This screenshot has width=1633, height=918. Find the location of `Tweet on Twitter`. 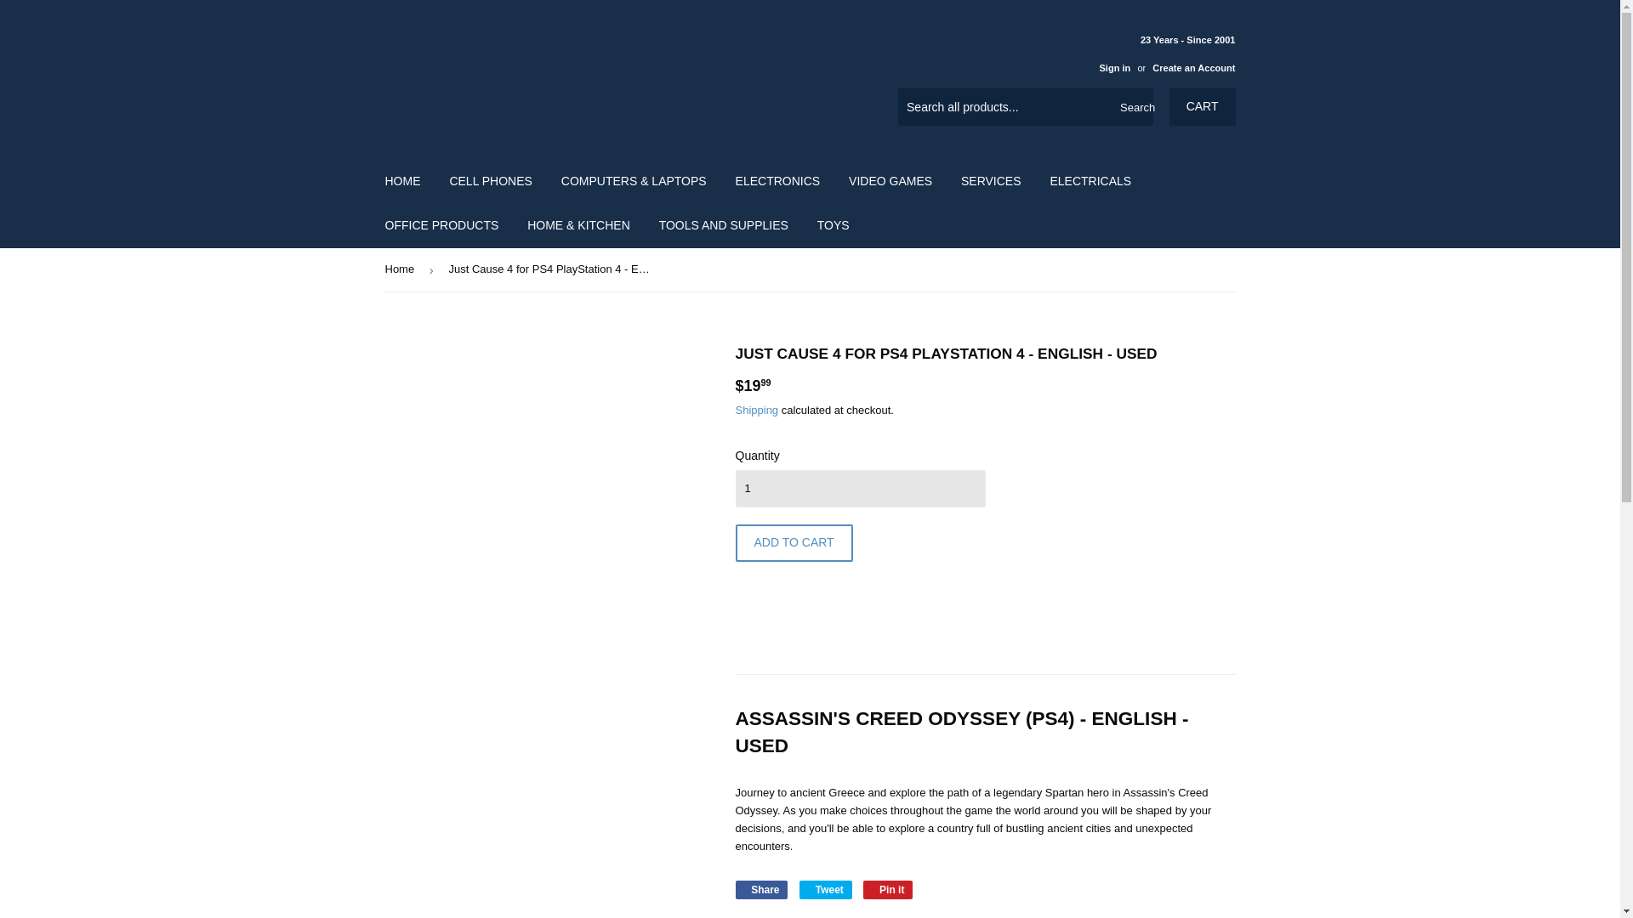

Tweet on Twitter is located at coordinates (826, 889).